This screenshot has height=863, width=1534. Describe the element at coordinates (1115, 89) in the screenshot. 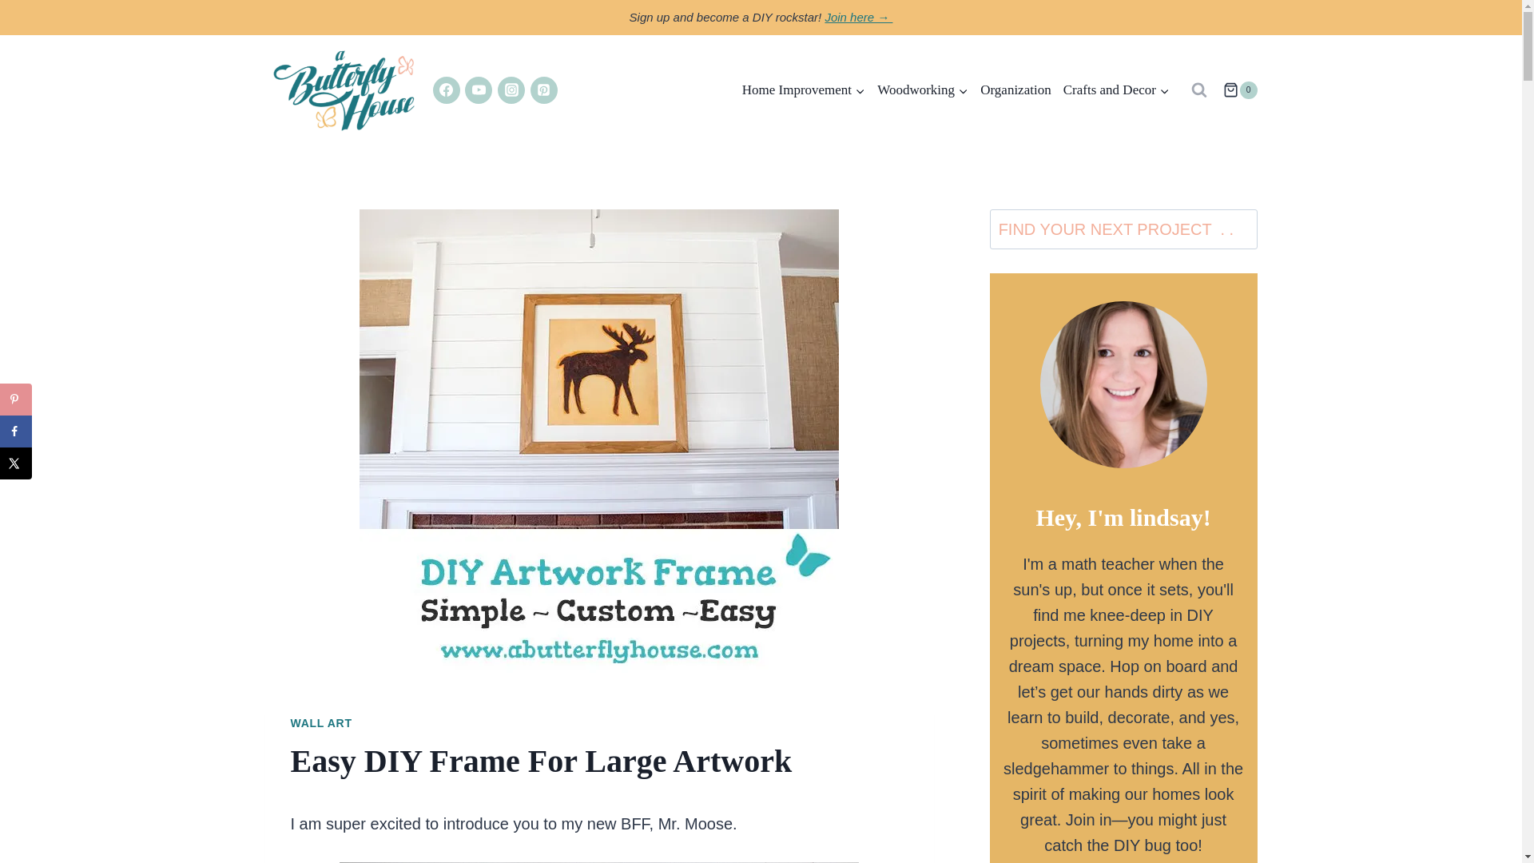

I see `Crafts and Decor` at that location.